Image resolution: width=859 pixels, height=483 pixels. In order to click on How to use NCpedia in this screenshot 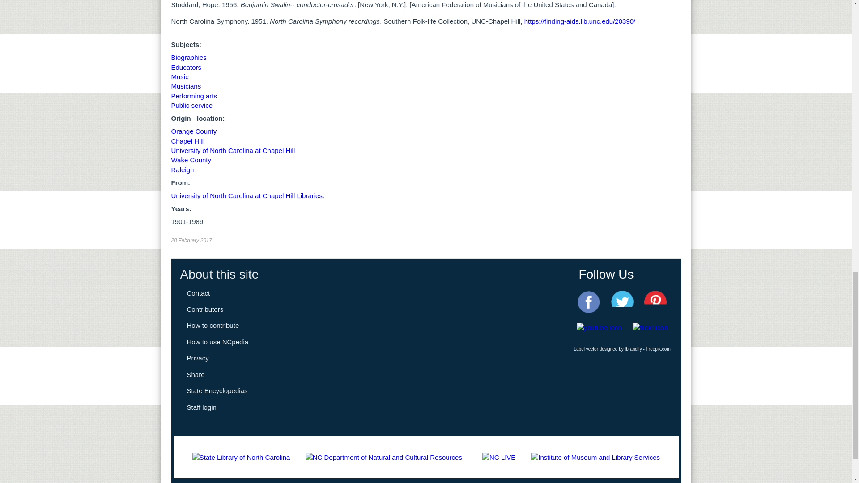, I will do `click(218, 342)`.